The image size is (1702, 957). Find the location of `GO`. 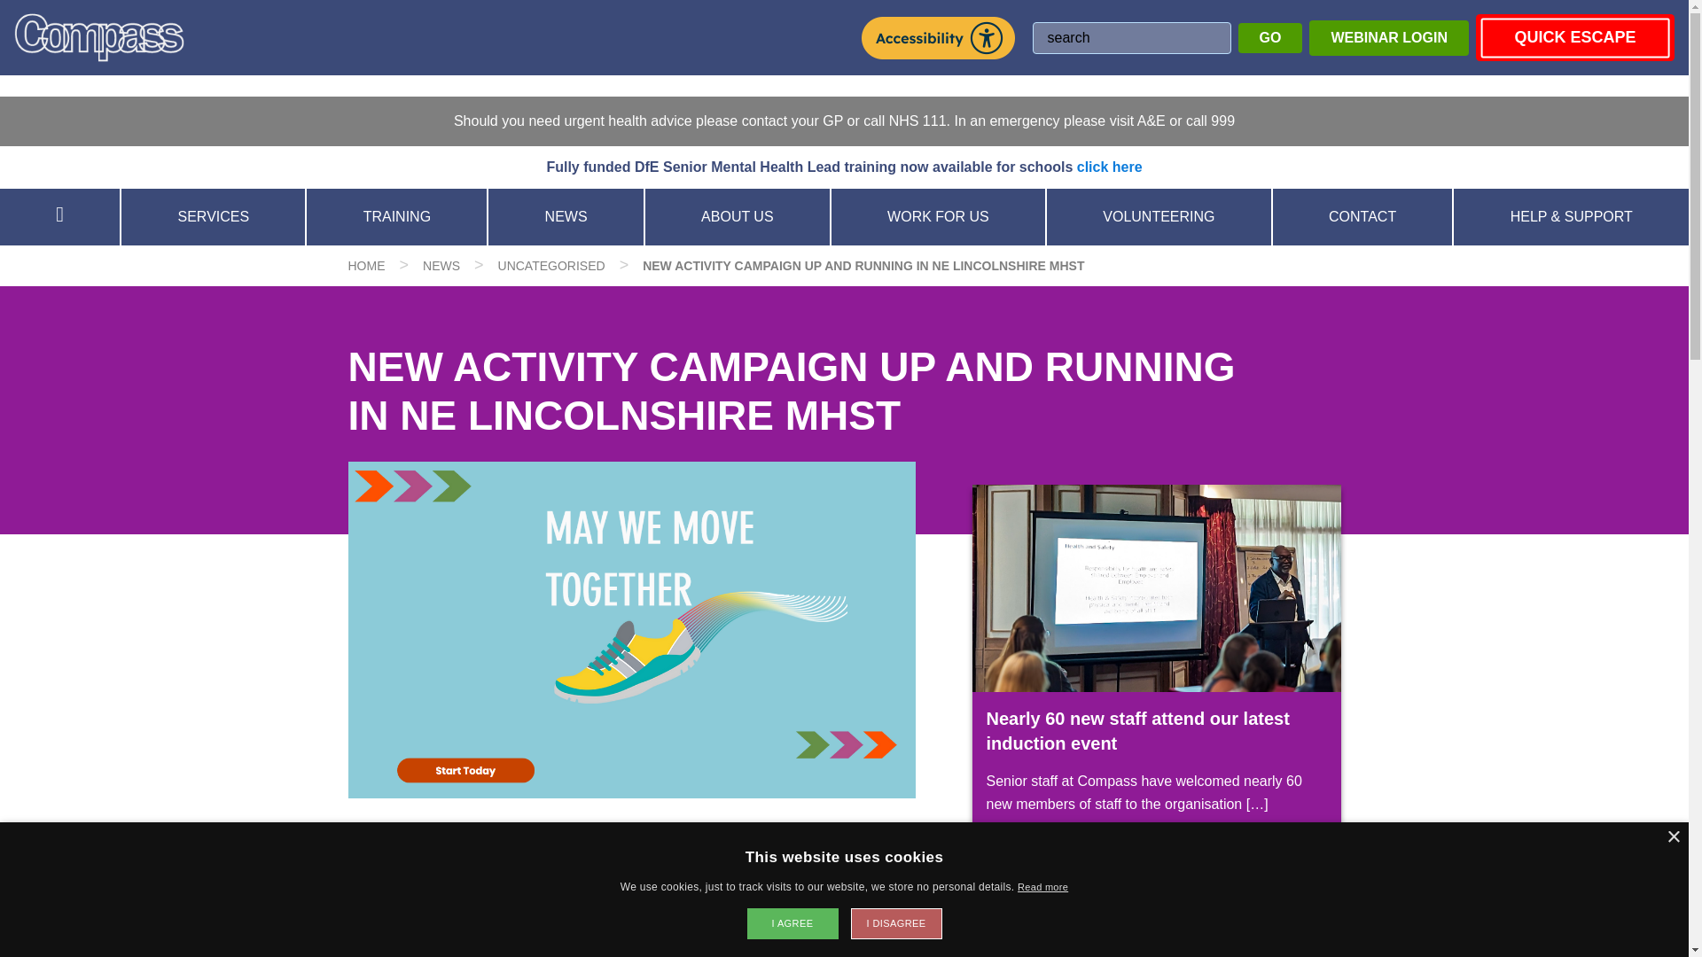

GO is located at coordinates (1271, 37).